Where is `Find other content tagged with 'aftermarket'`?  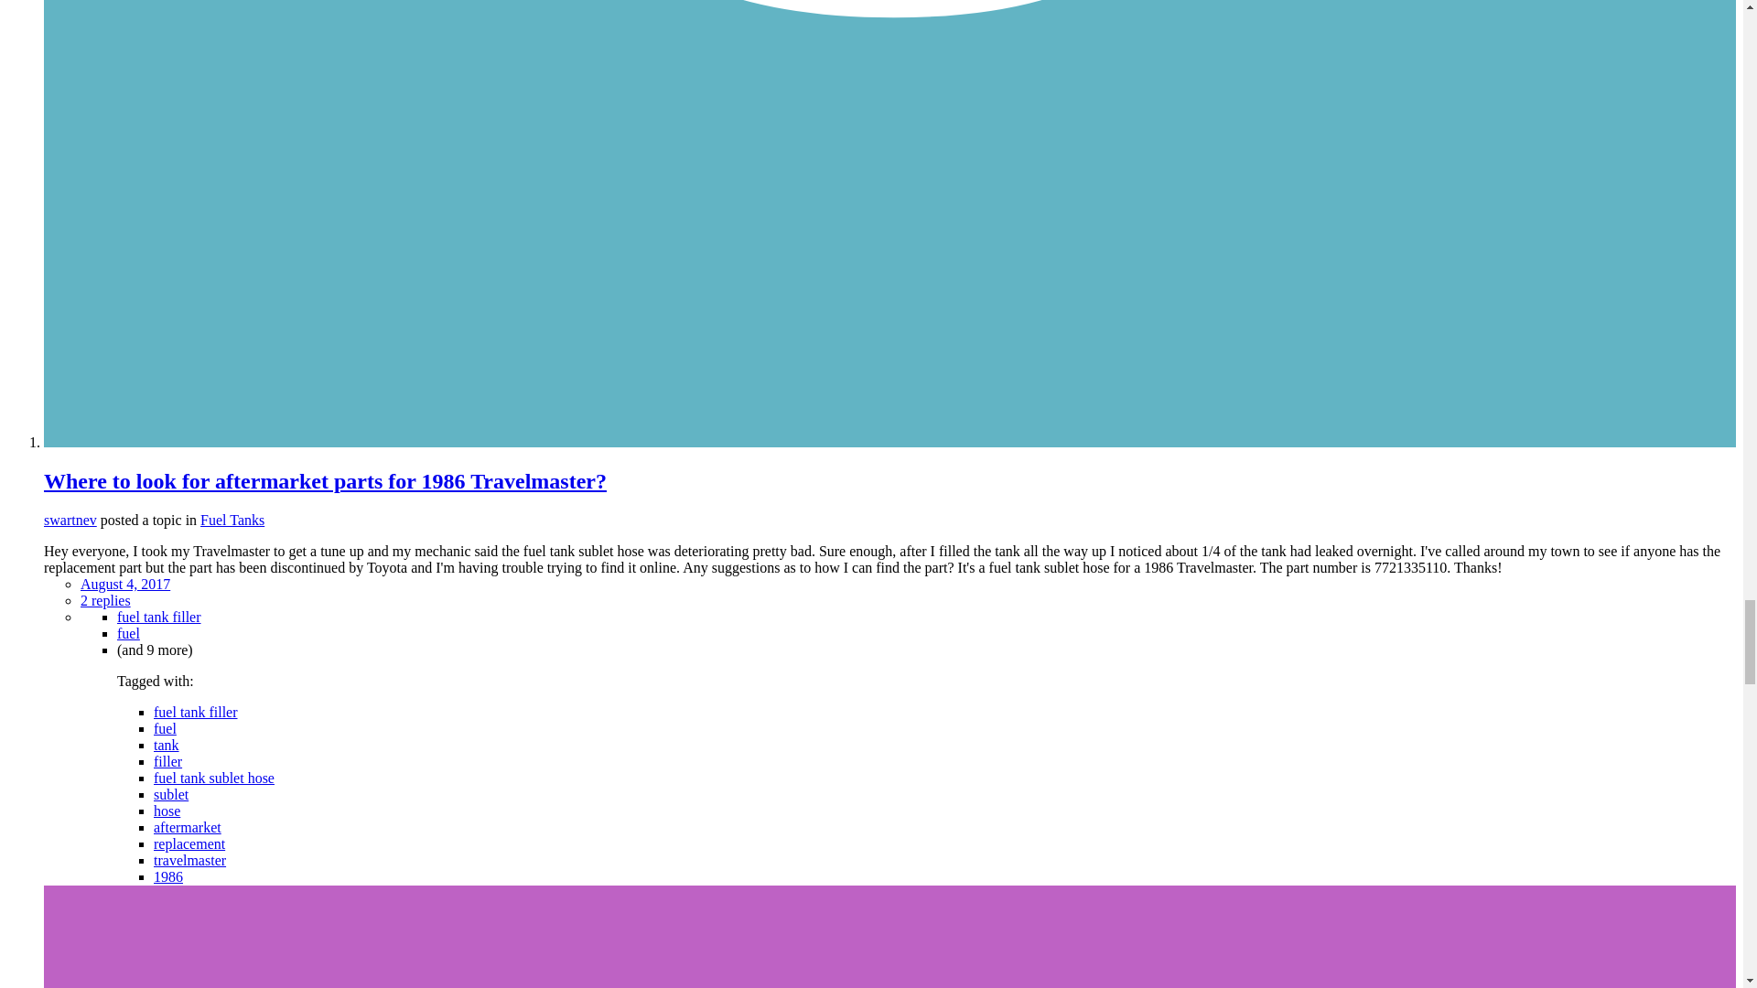
Find other content tagged with 'aftermarket' is located at coordinates (187, 827).